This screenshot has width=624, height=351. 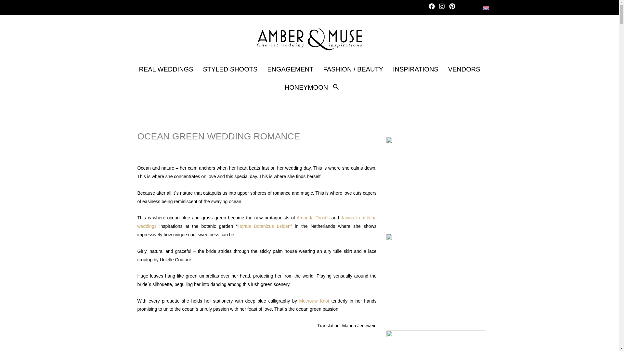 What do you see at coordinates (314, 301) in the screenshot?
I see `Mevrouw Knot` at bounding box center [314, 301].